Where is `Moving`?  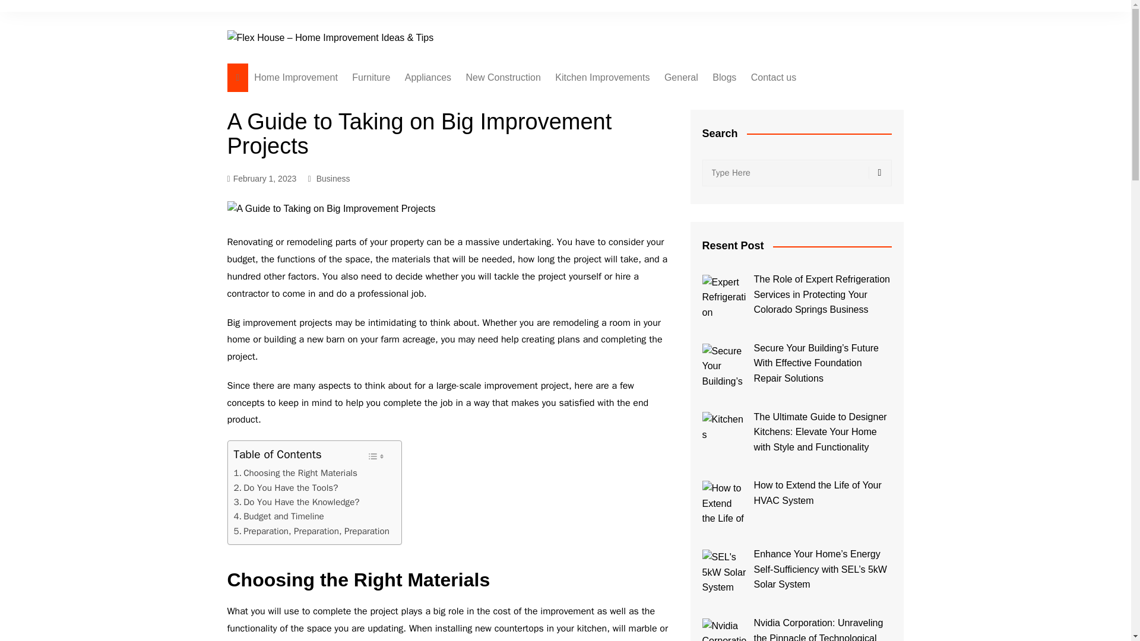
Moving is located at coordinates (525, 210).